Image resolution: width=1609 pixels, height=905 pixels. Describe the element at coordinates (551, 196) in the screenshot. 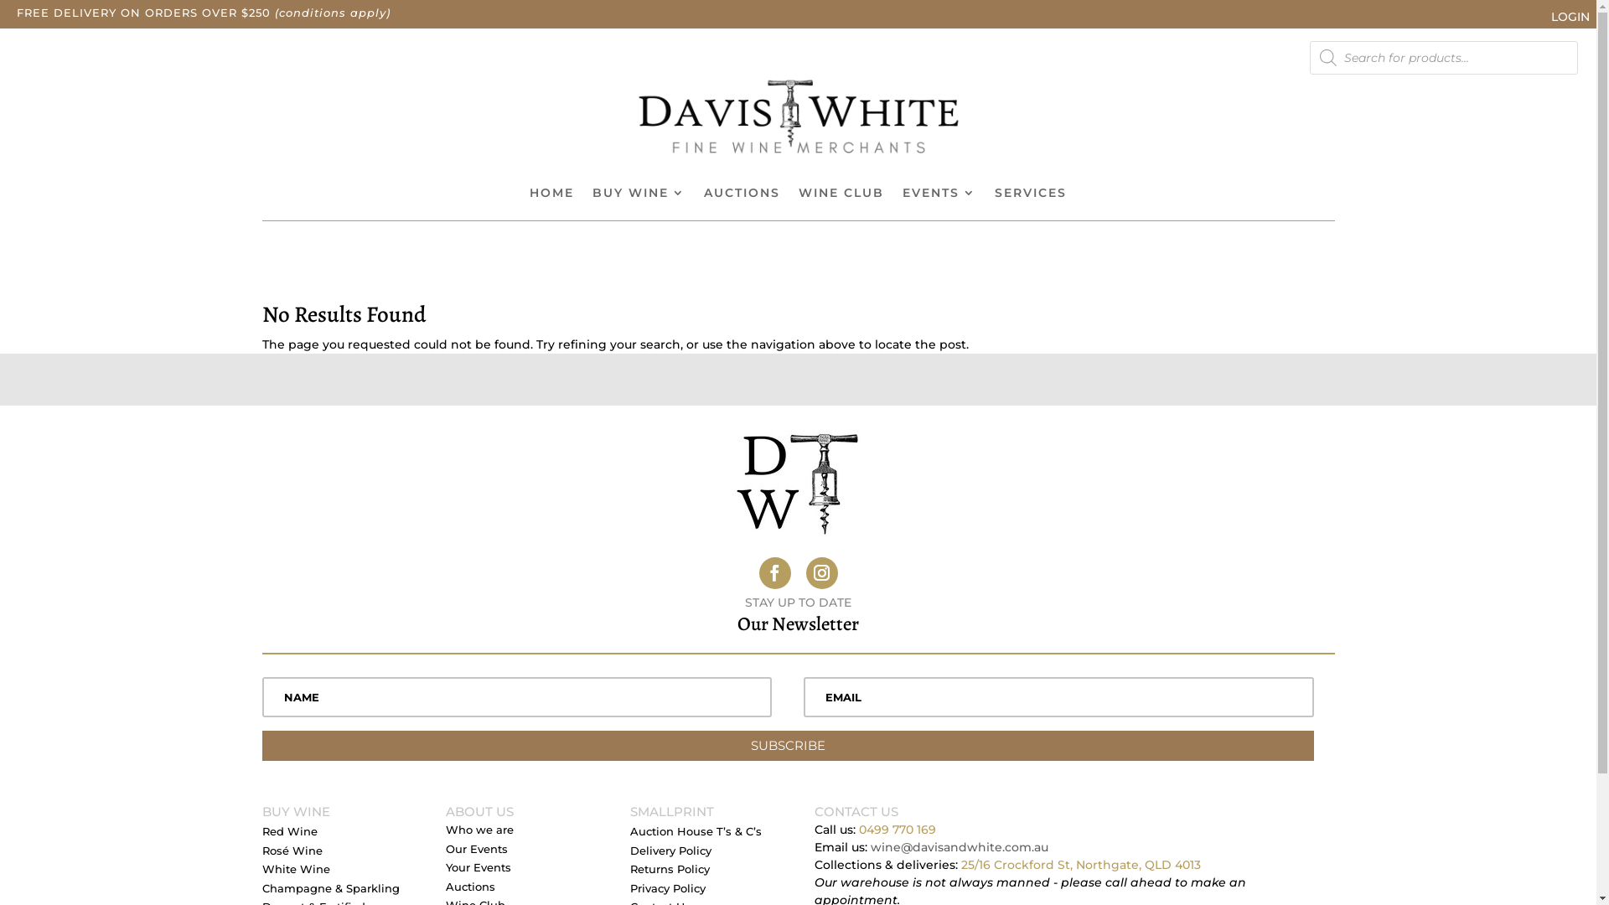

I see `HOME` at that location.